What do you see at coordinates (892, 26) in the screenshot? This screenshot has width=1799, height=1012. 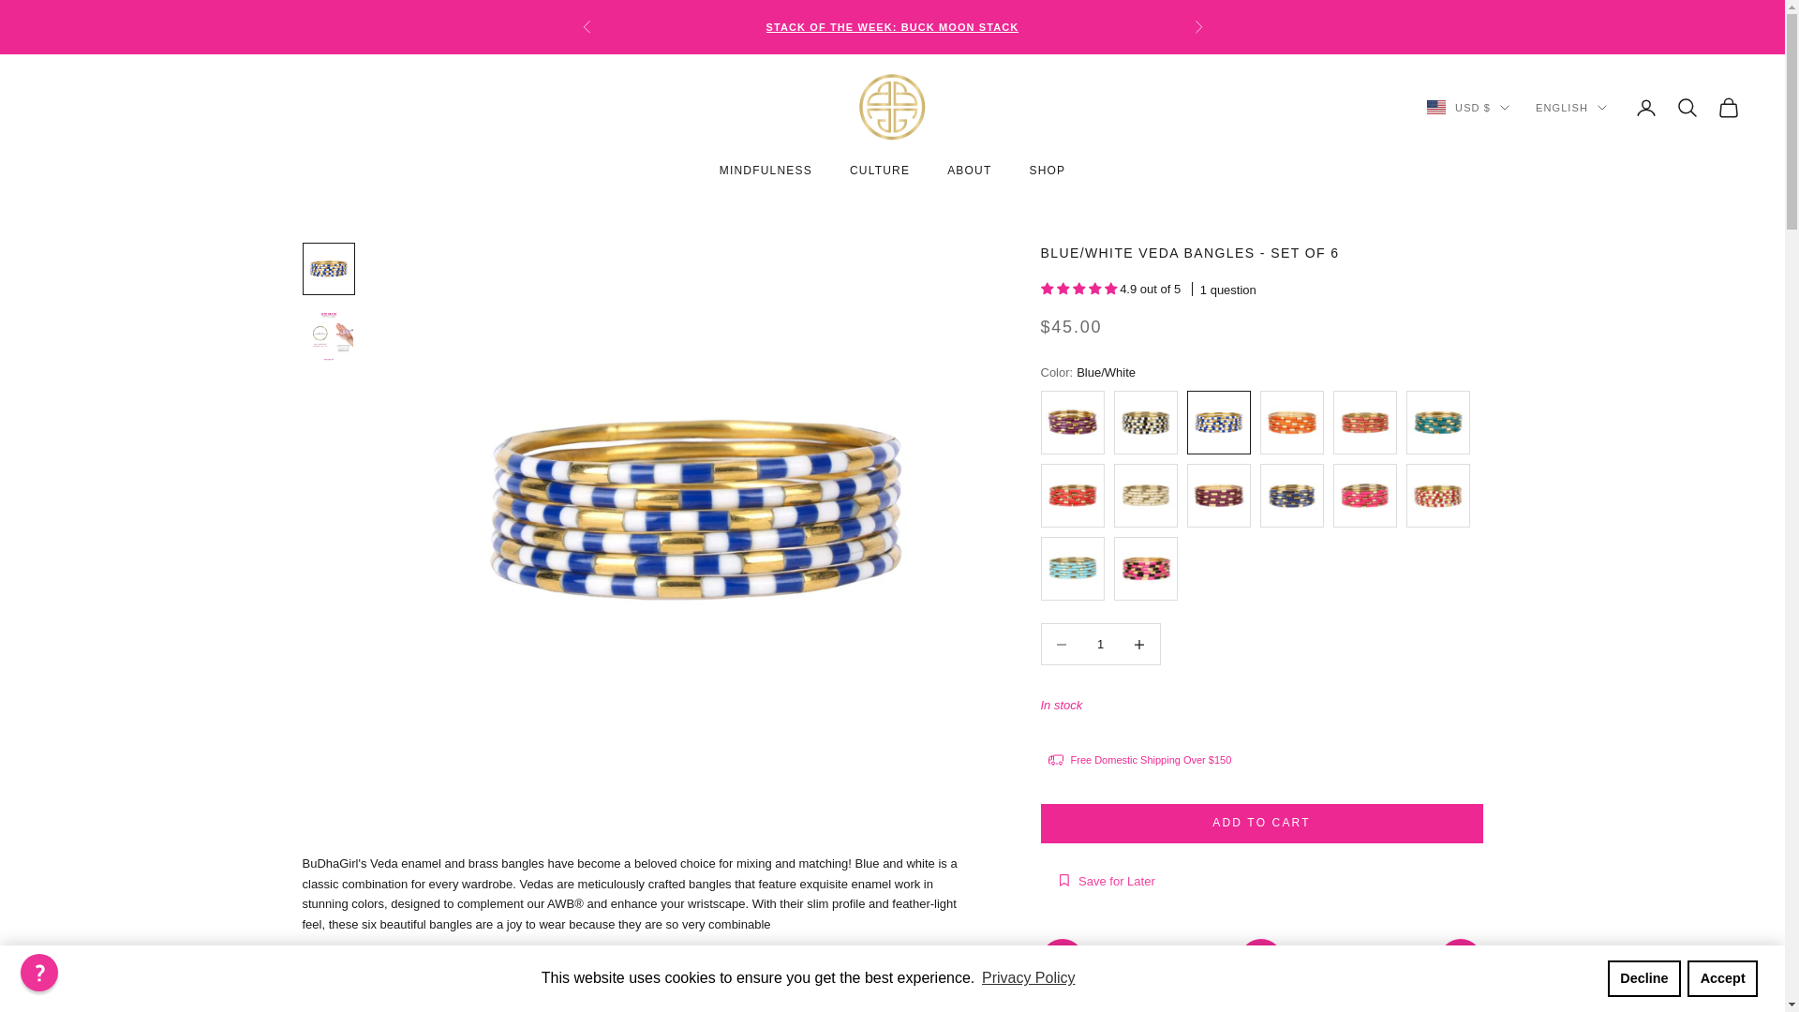 I see `STACK OF THE WEEK: BUCK MOON STACK` at bounding box center [892, 26].